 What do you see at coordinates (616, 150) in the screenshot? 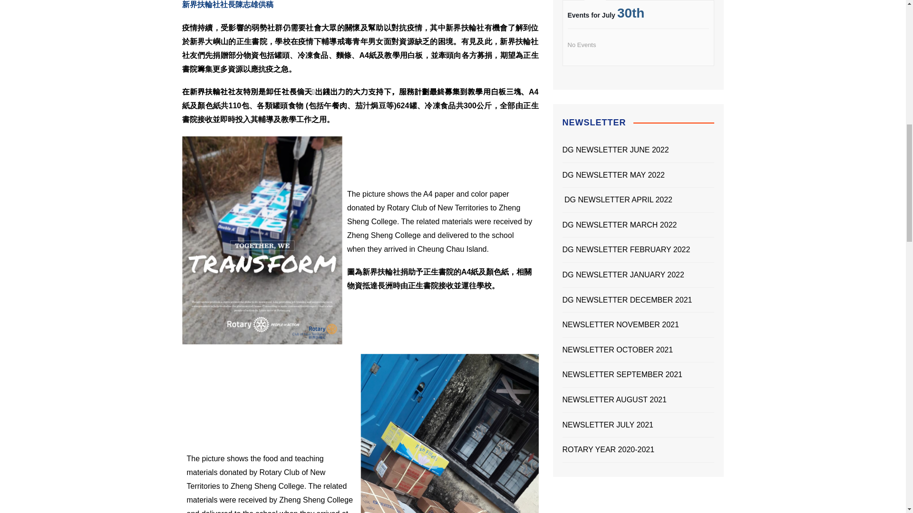
I see `DG NEWSLETTER JUNE 2022 ` at bounding box center [616, 150].